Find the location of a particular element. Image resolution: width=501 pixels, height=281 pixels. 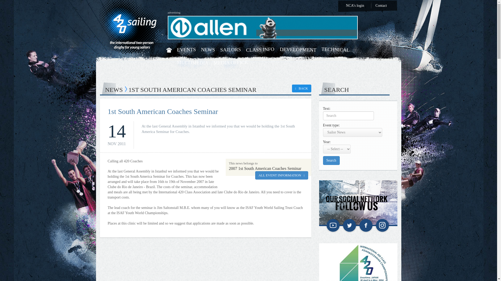

SAILORS is located at coordinates (230, 49).